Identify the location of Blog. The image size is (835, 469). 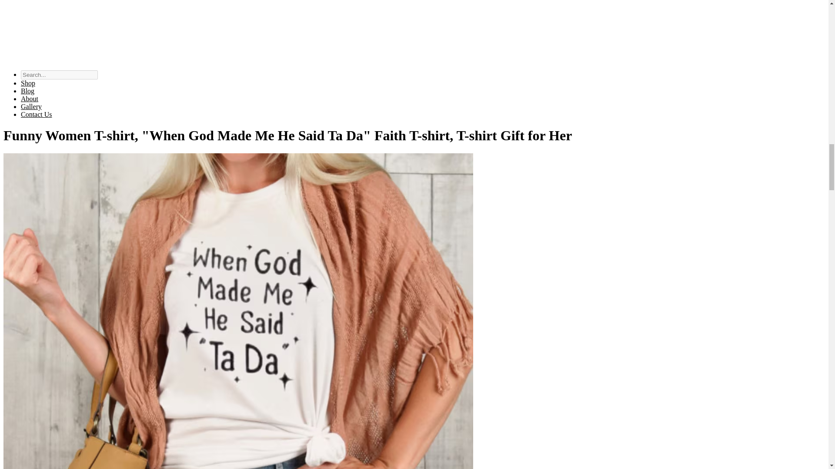
(27, 91).